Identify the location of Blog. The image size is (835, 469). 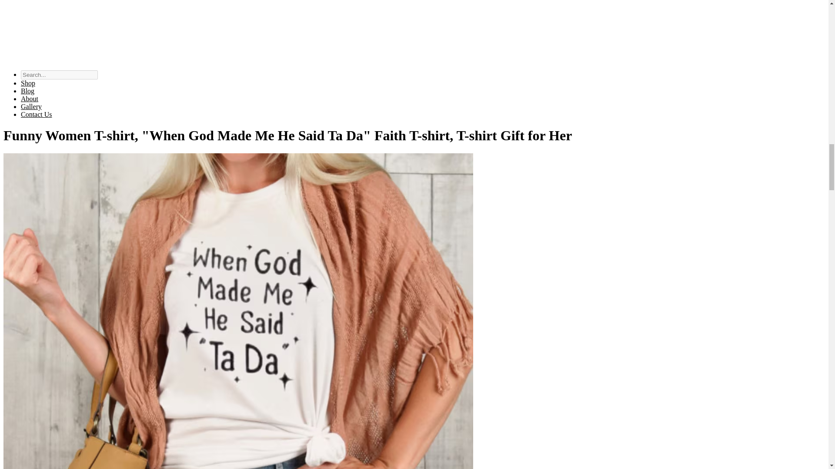
(27, 91).